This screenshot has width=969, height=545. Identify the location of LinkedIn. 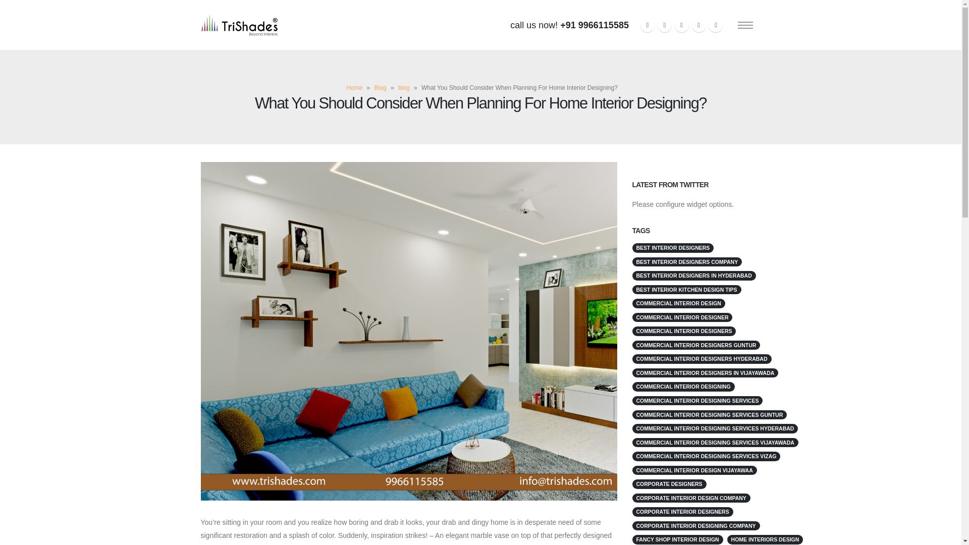
(716, 25).